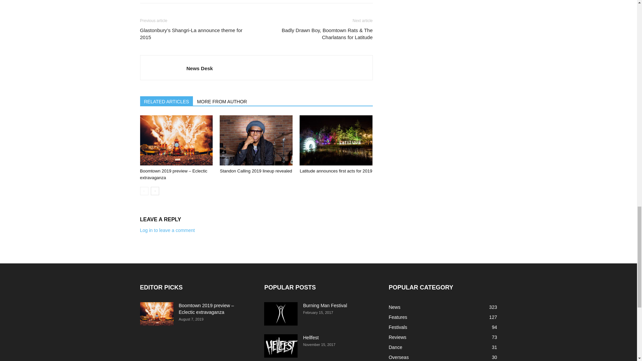 This screenshot has height=361, width=642. Describe the element at coordinates (256, 140) in the screenshot. I see `Standon Calling 2019 lineup revealed` at that location.